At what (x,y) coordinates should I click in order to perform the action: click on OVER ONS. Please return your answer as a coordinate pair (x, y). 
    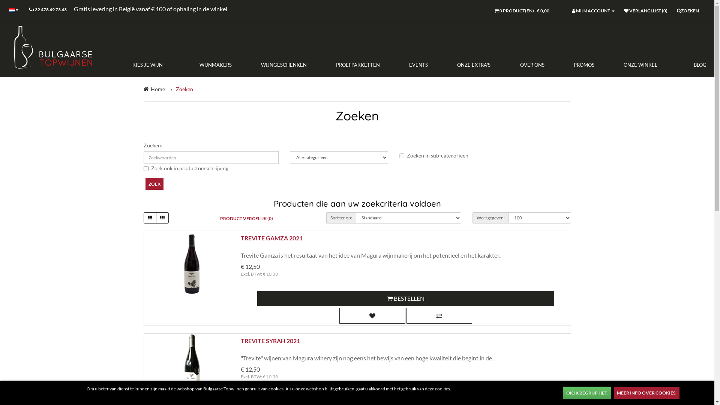
    Looking at the image, I should click on (532, 65).